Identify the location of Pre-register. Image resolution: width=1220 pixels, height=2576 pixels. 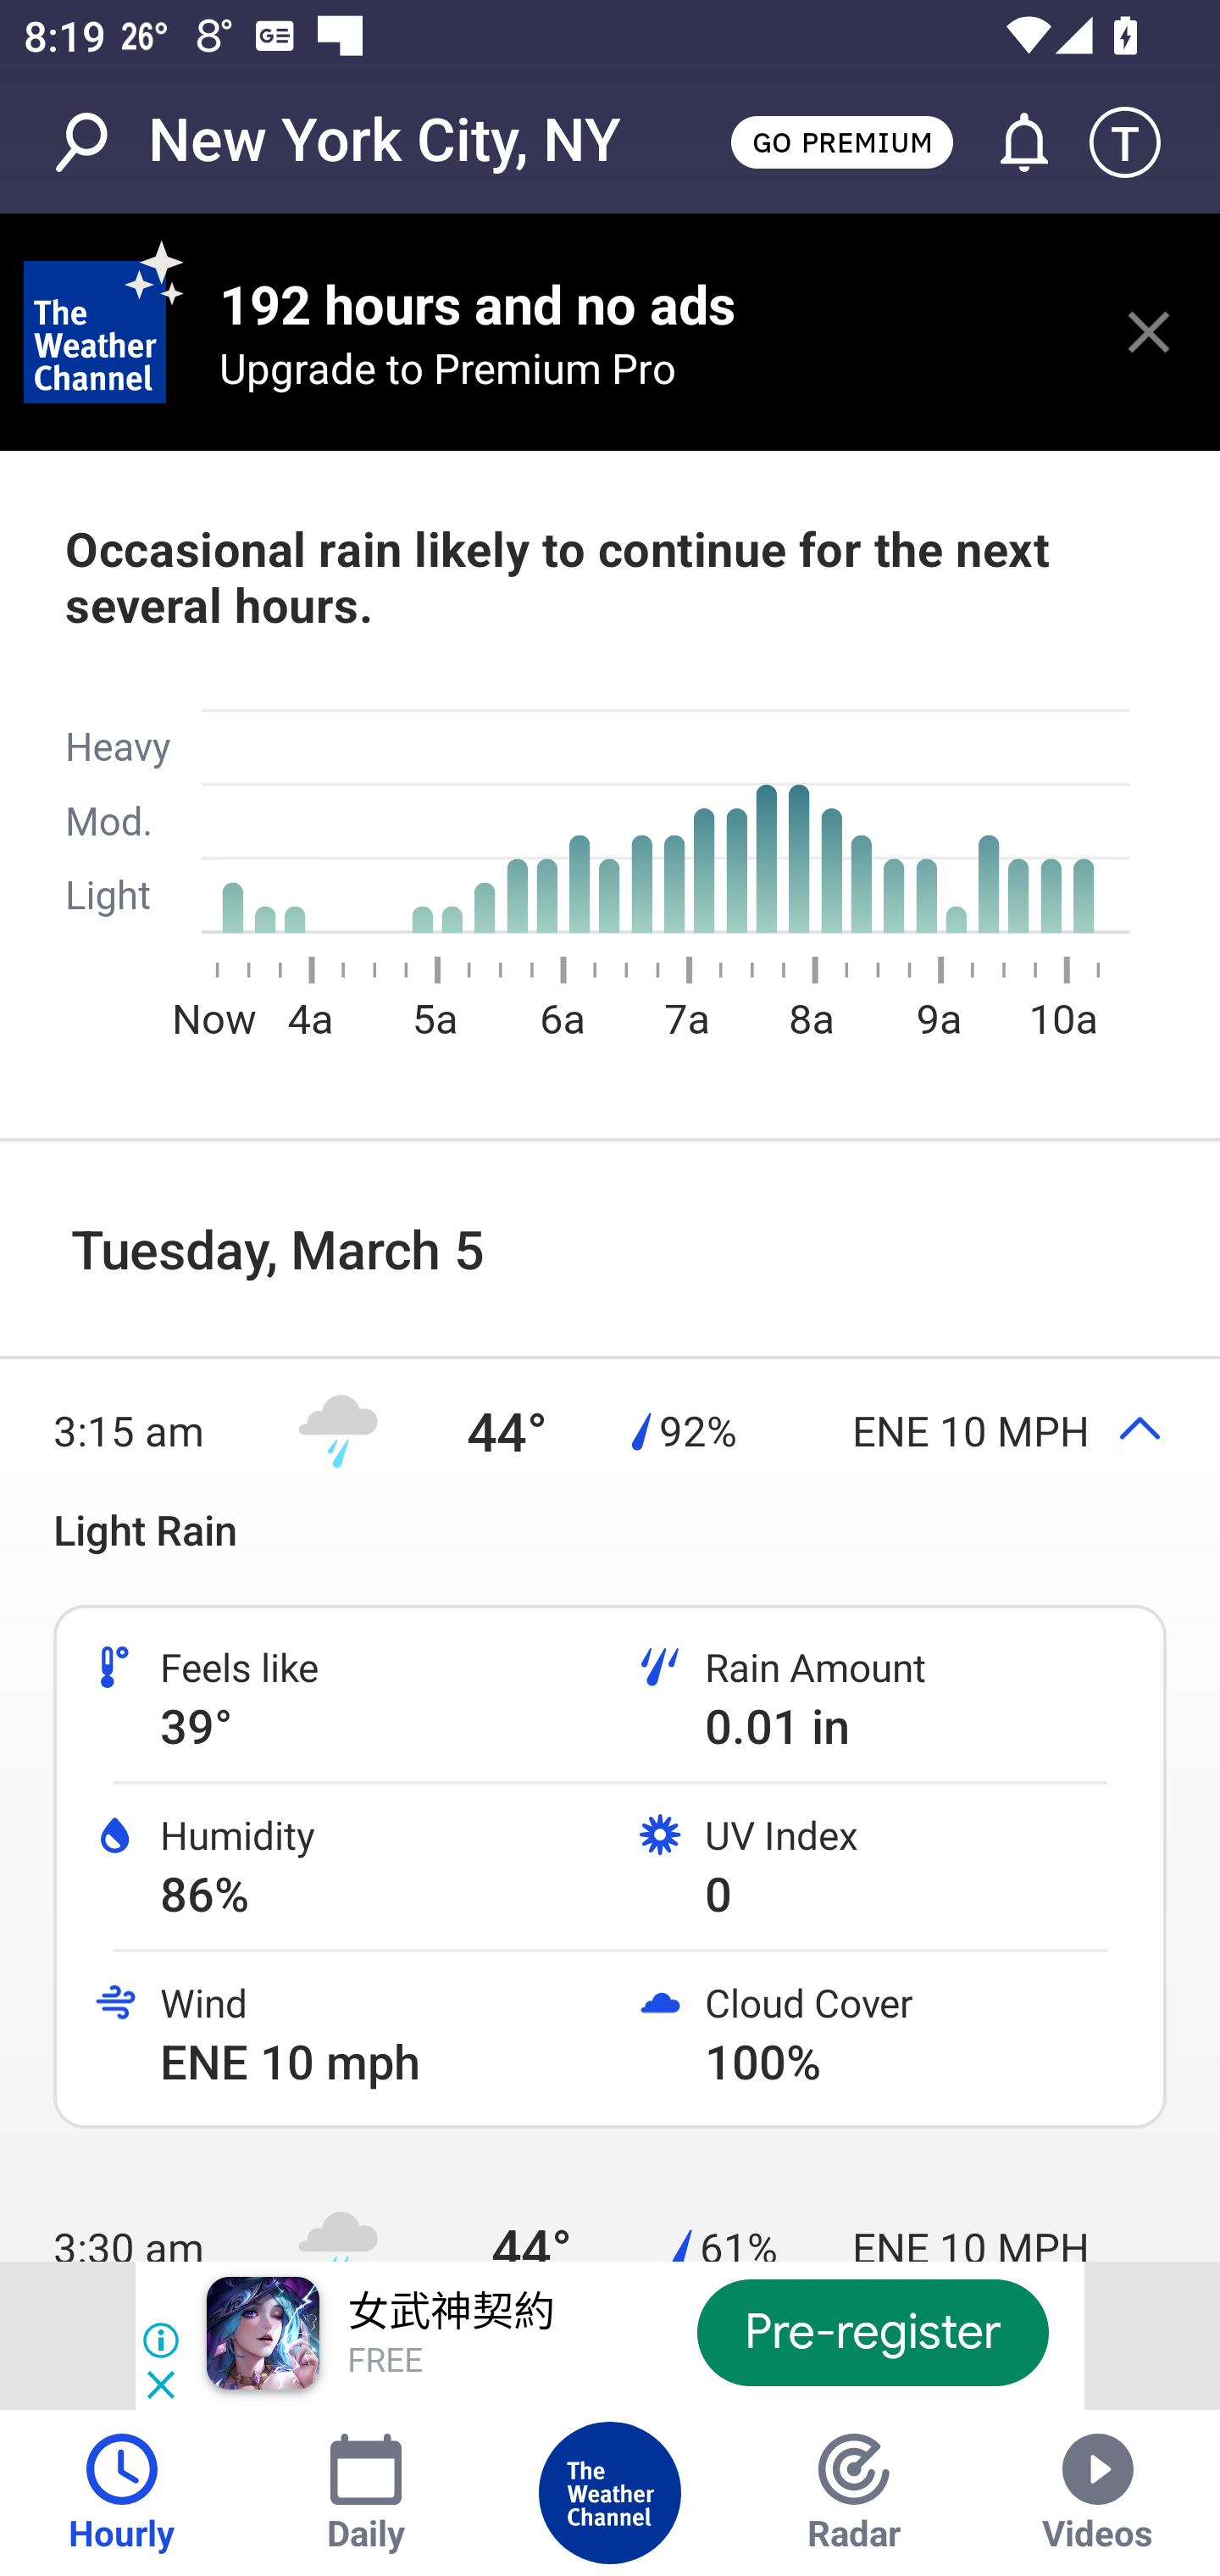
(872, 2332).